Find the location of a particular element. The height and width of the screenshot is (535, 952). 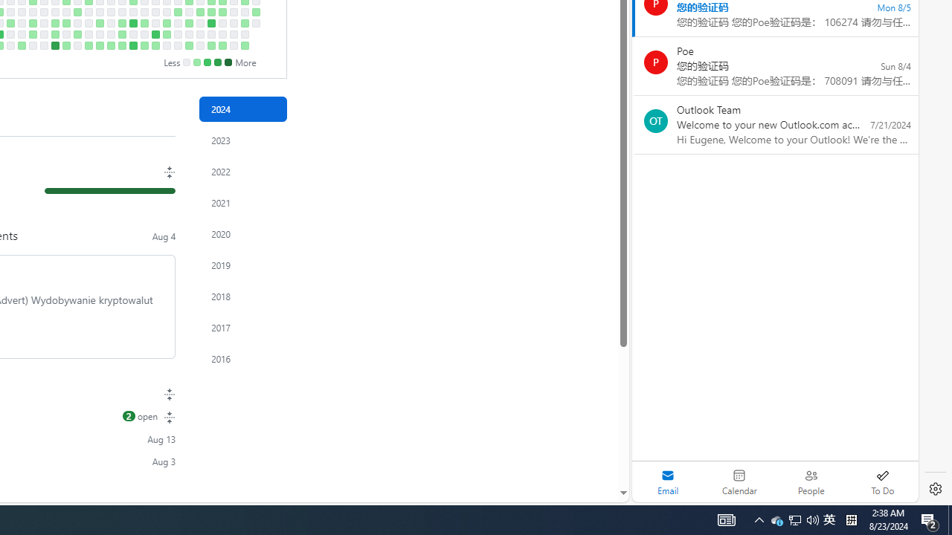

No contributions on July 12th. is located at coordinates (189, 34).